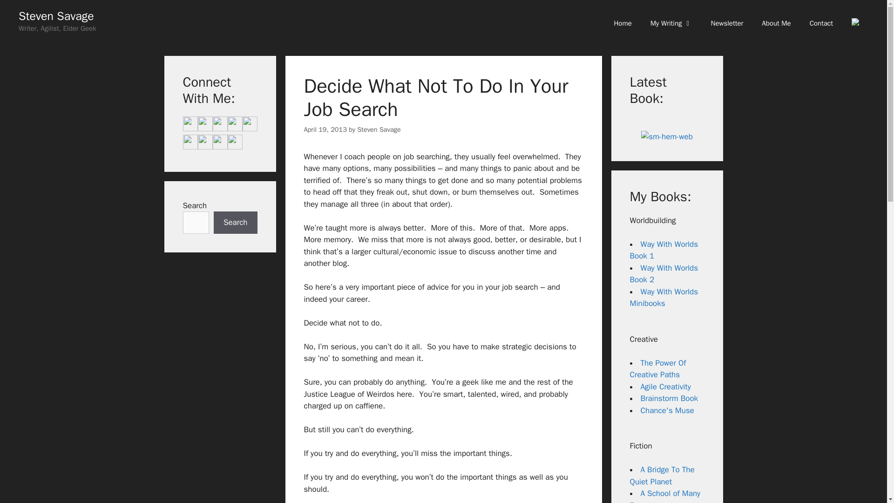 Image resolution: width=894 pixels, height=503 pixels. Describe the element at coordinates (56, 16) in the screenshot. I see `Steven Savage` at that location.